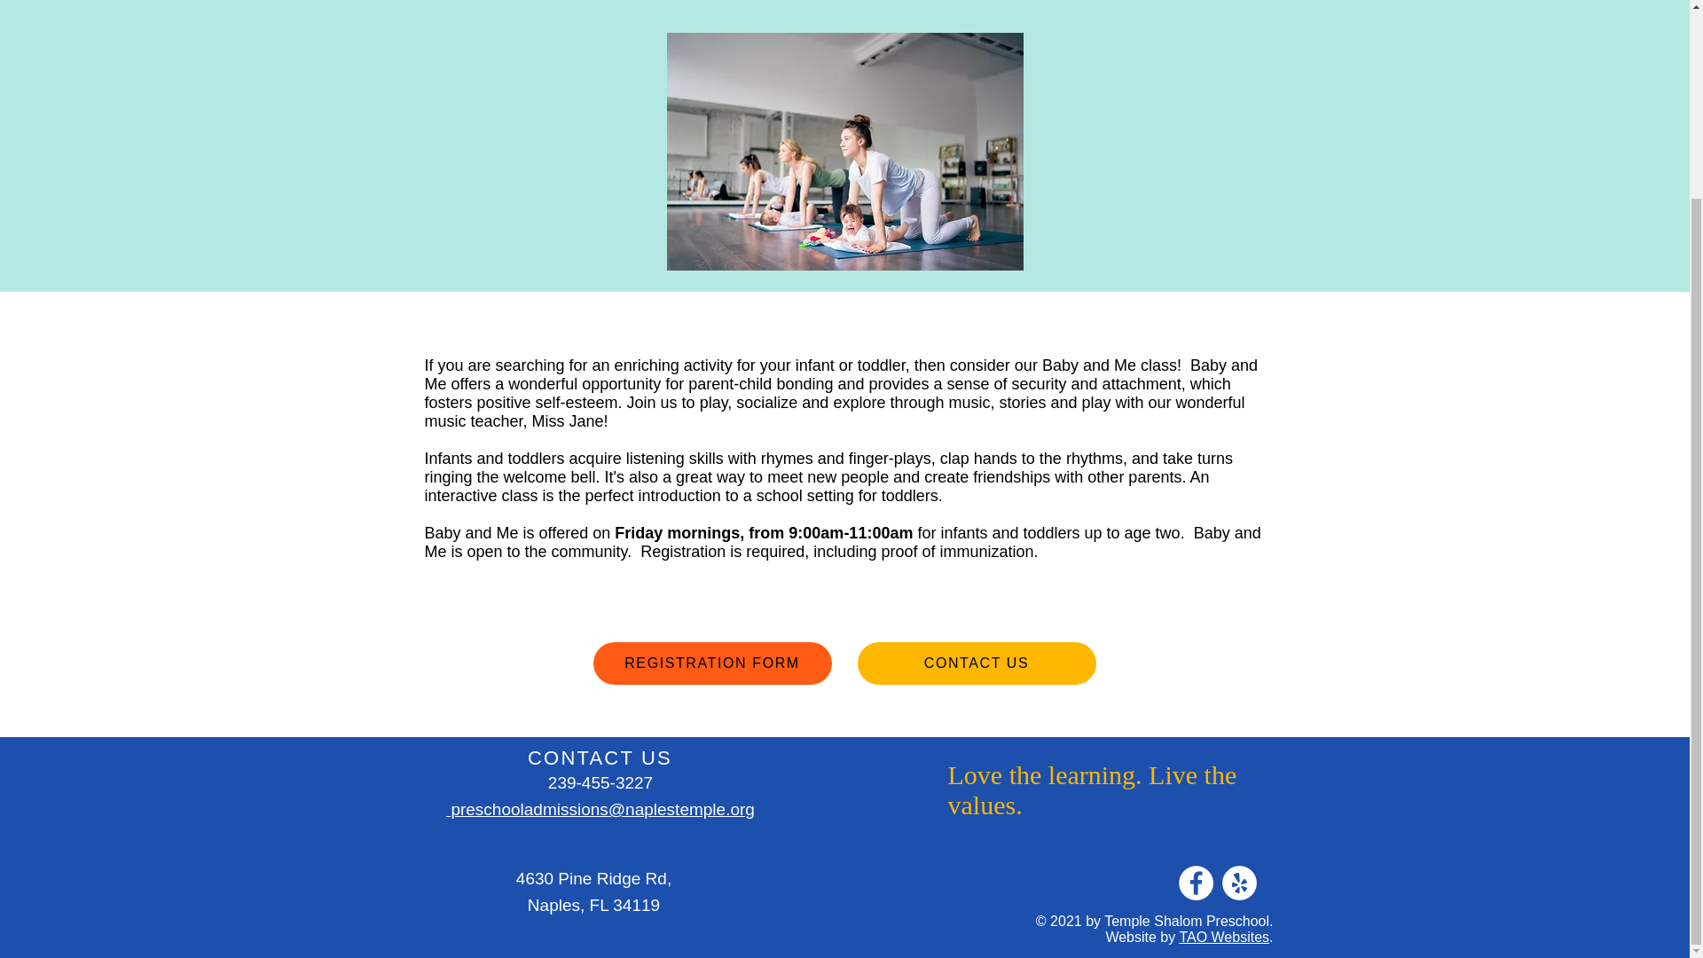 The image size is (1703, 958). What do you see at coordinates (600, 782) in the screenshot?
I see `239-455-3227` at bounding box center [600, 782].